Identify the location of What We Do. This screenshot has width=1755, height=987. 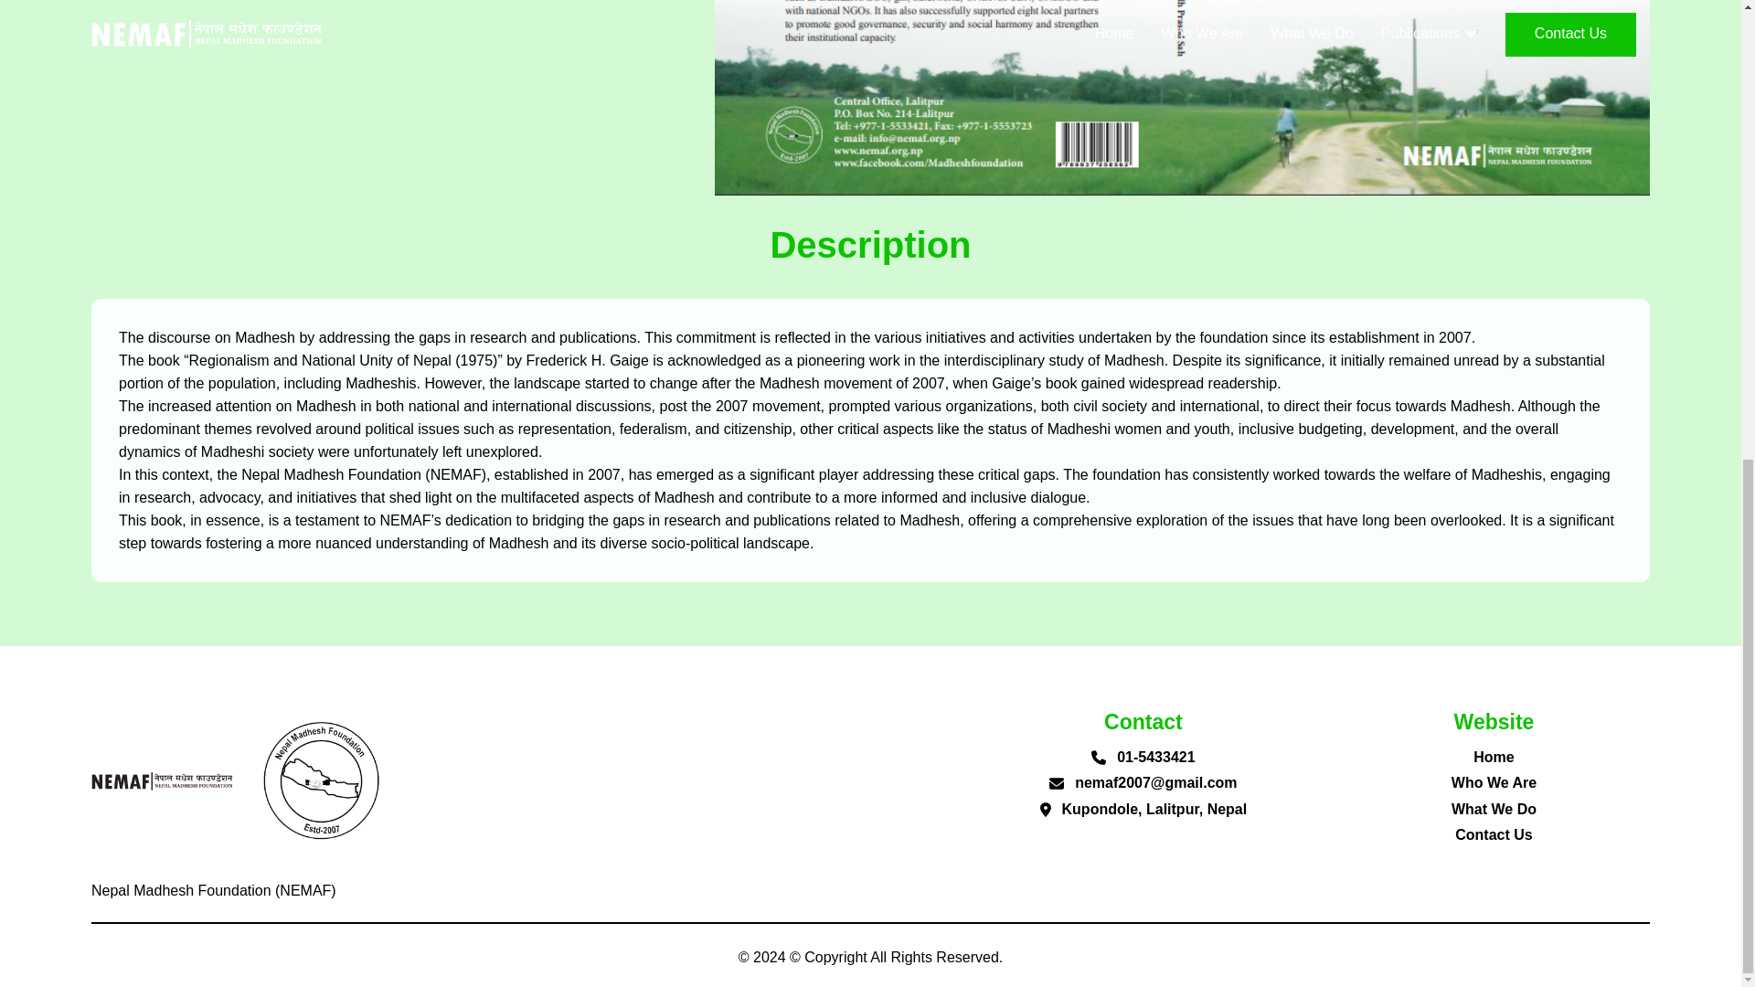
(1494, 809).